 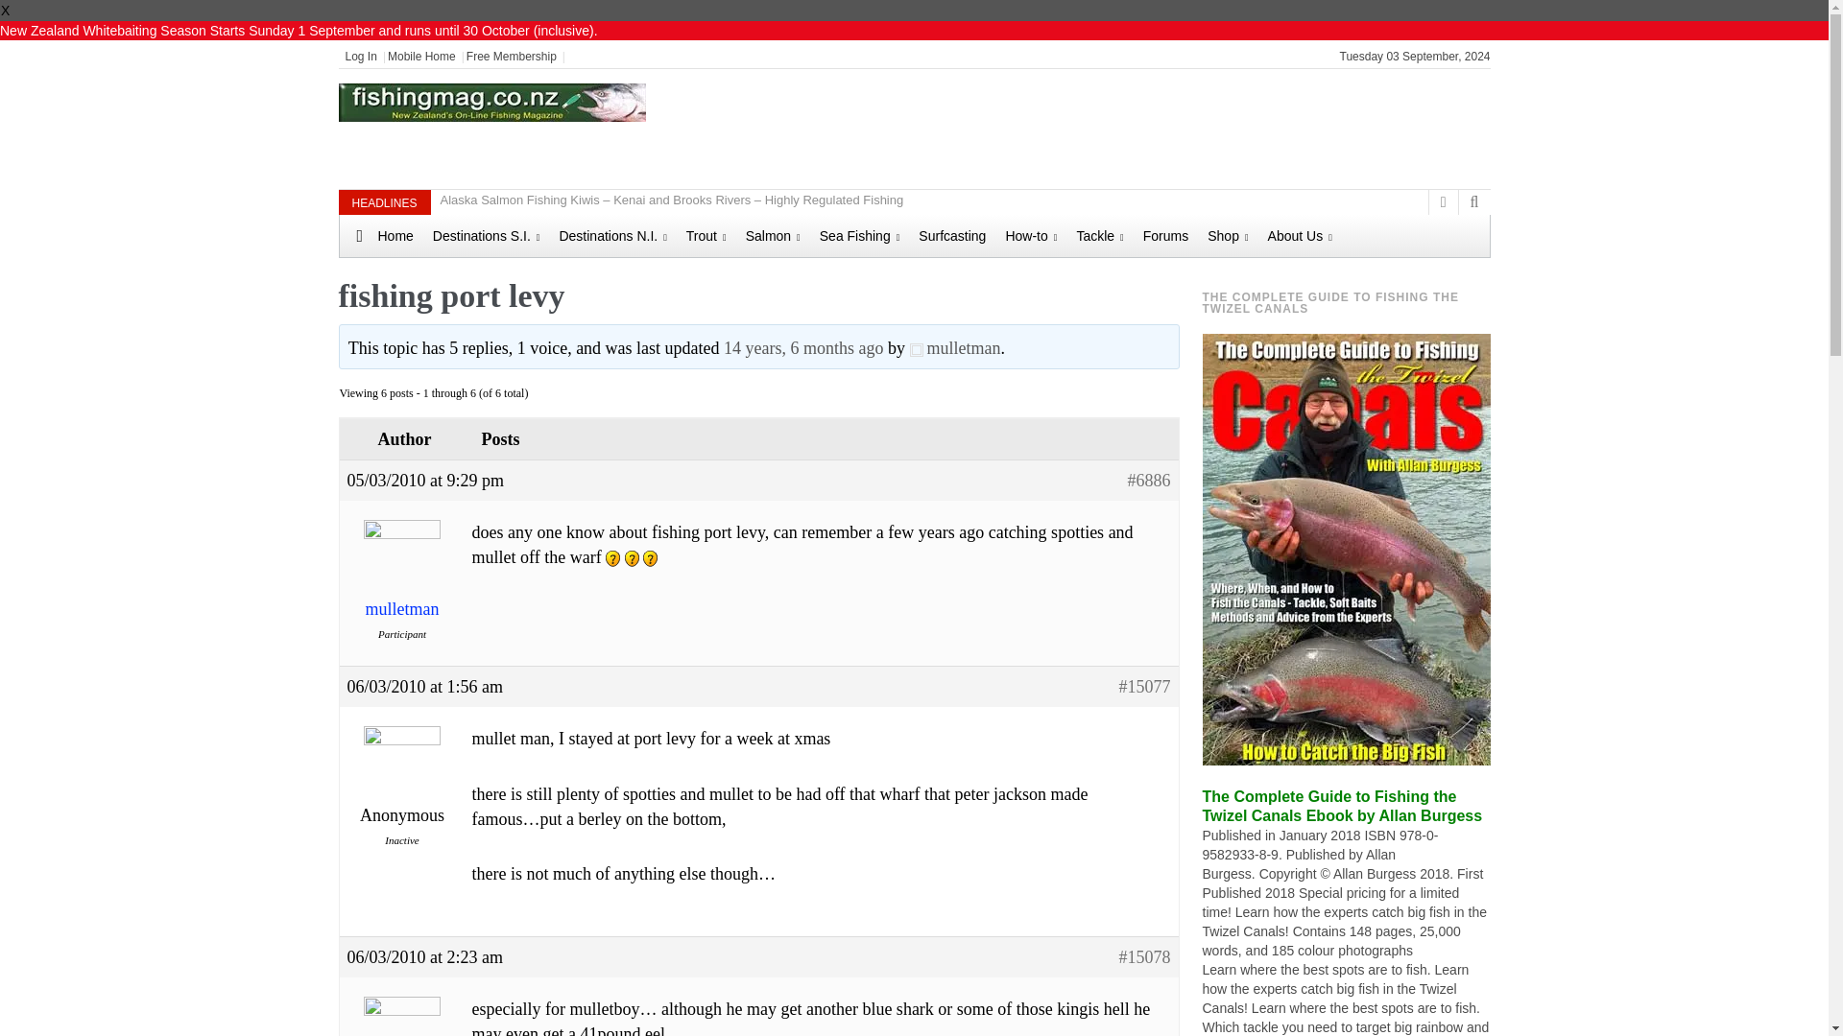 What do you see at coordinates (402, 1026) in the screenshot?
I see `View yellowfin's profile` at bounding box center [402, 1026].